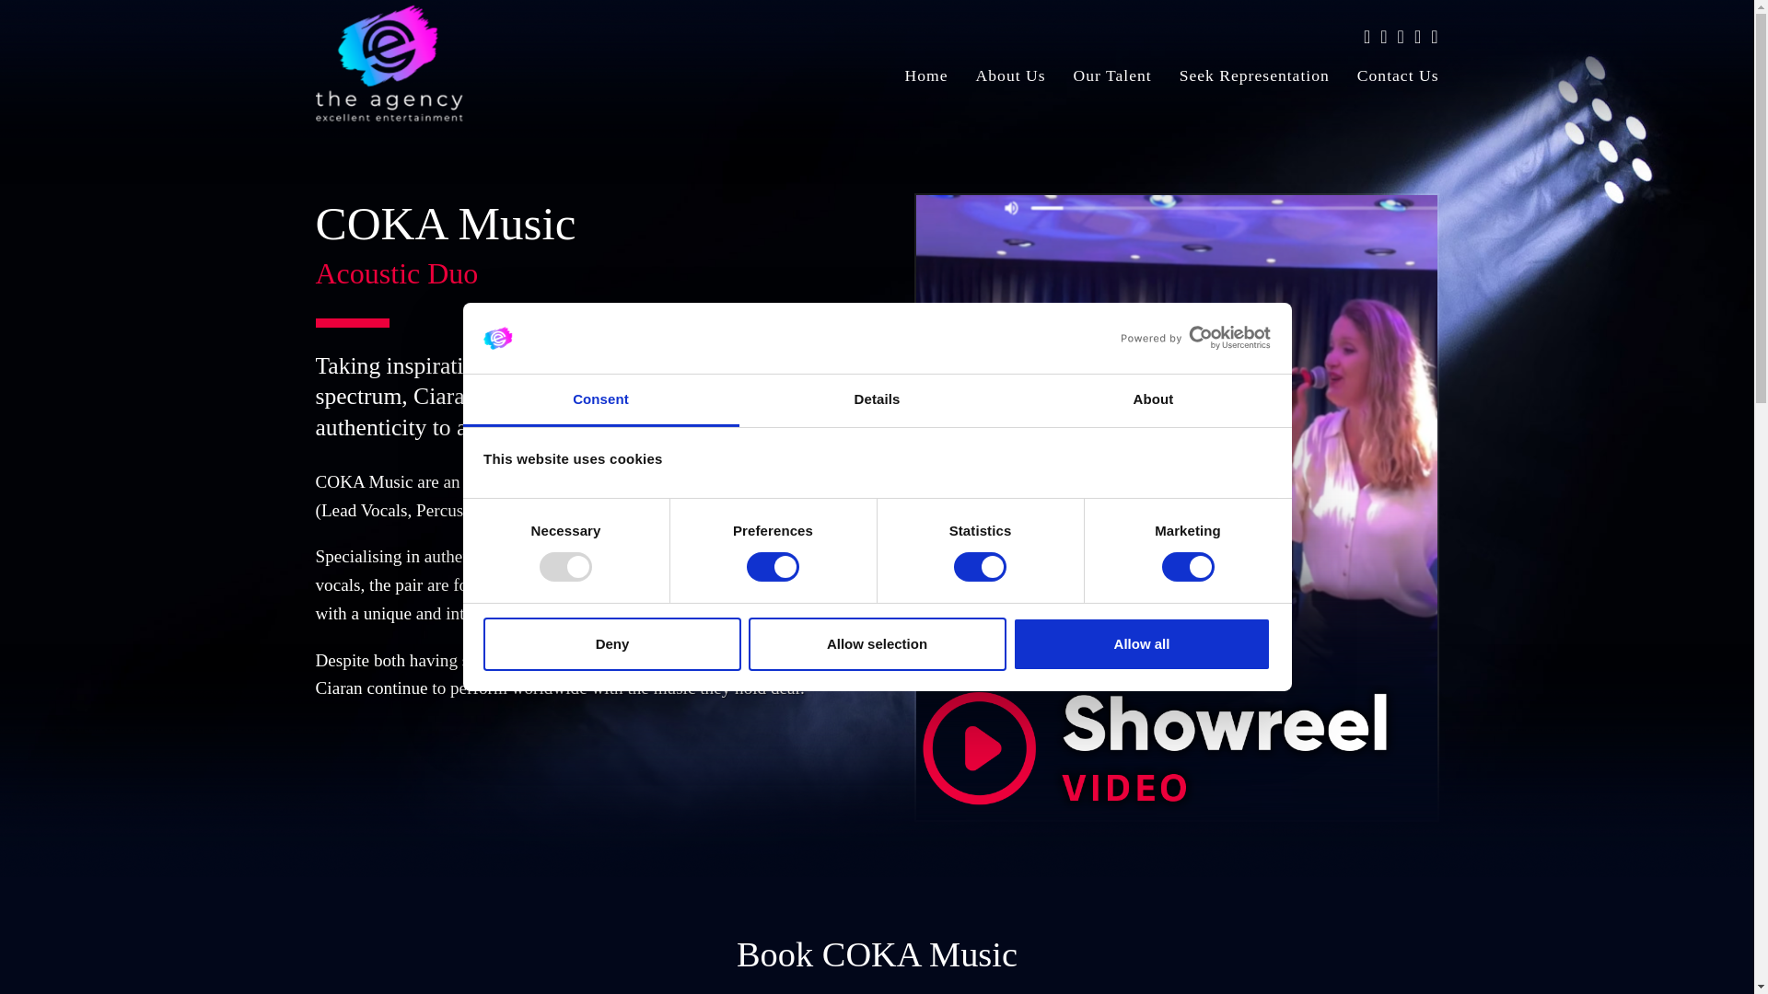 Image resolution: width=1768 pixels, height=994 pixels. What do you see at coordinates (1390, 80) in the screenshot?
I see `Contact Us` at bounding box center [1390, 80].